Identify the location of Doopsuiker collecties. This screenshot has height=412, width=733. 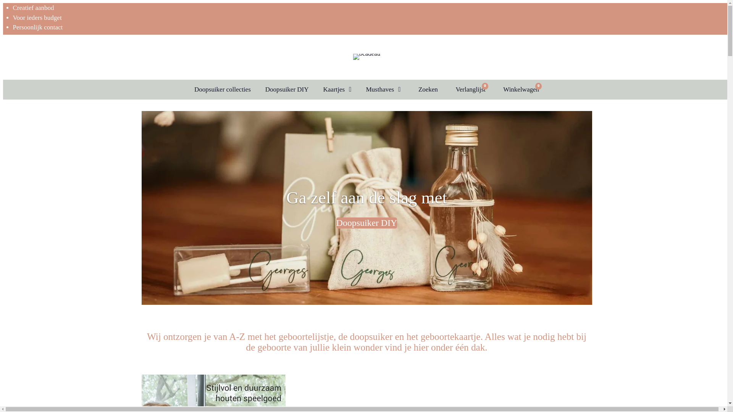
(223, 90).